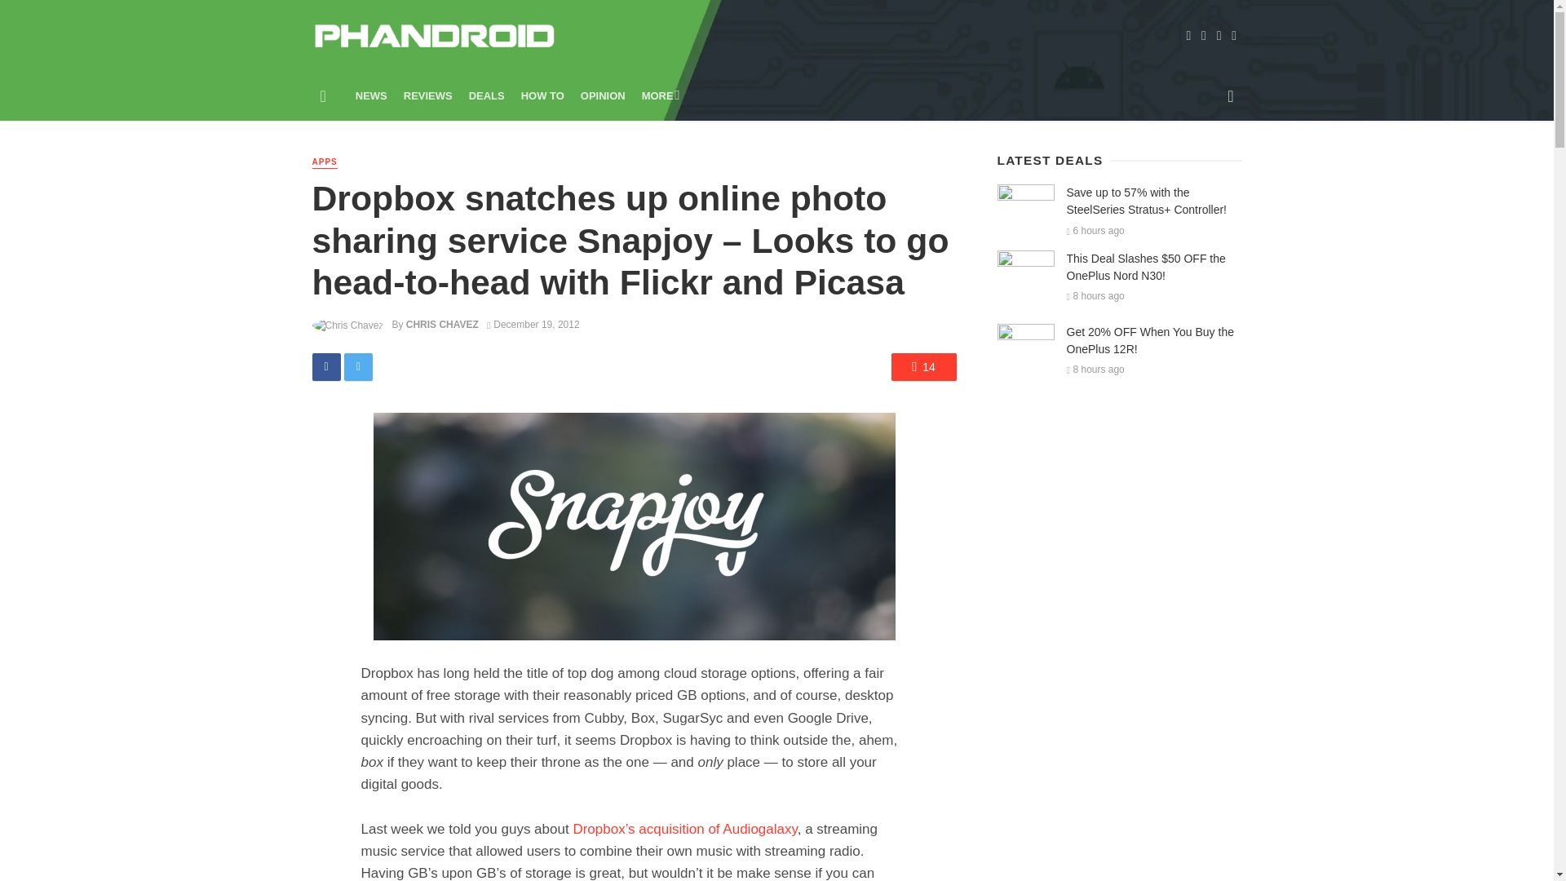 This screenshot has height=881, width=1566. What do you see at coordinates (442, 325) in the screenshot?
I see `CHRIS CHAVEZ` at bounding box center [442, 325].